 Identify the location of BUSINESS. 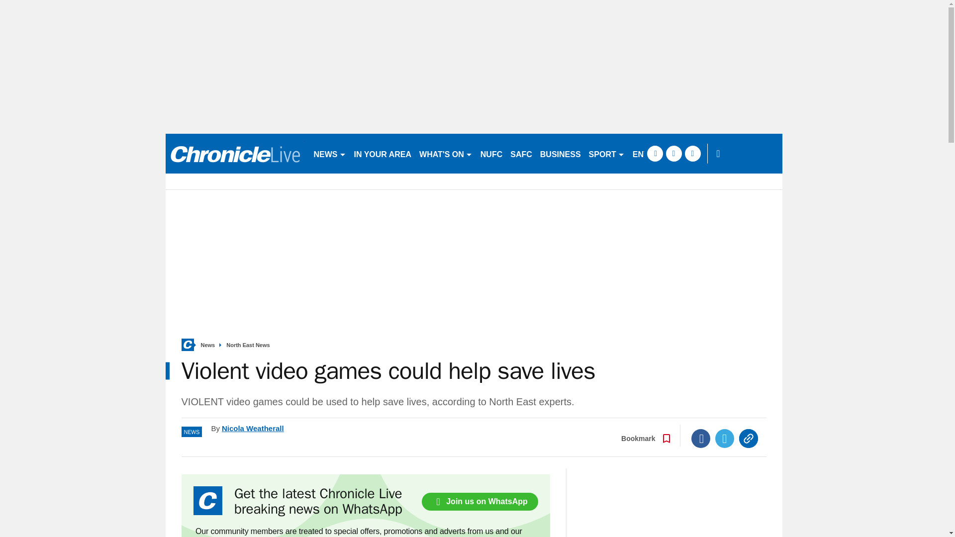
(560, 153).